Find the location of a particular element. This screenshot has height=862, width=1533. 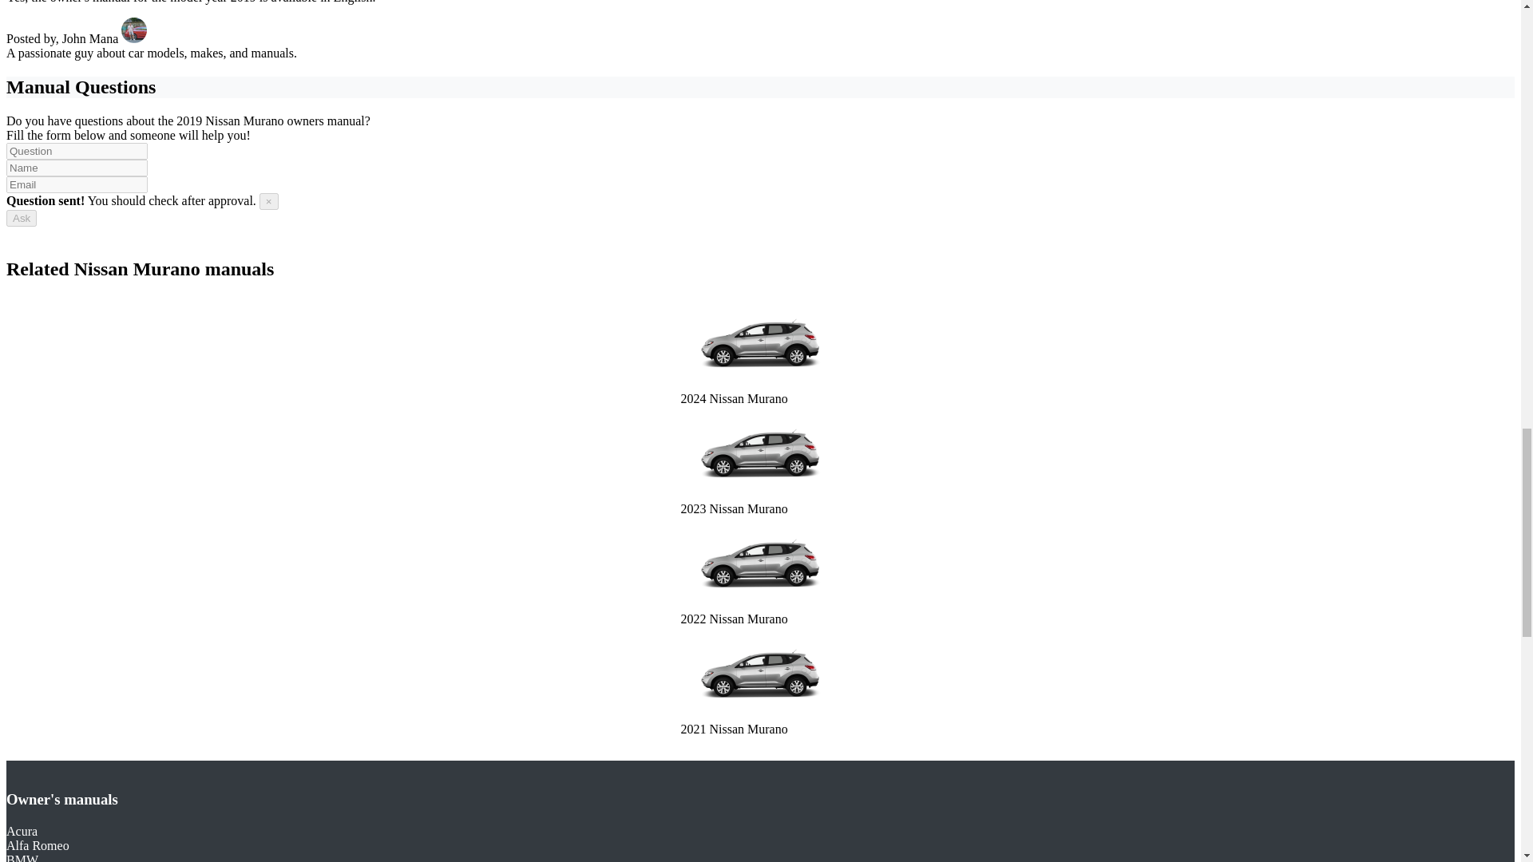

Alfa Romeo is located at coordinates (37, 845).